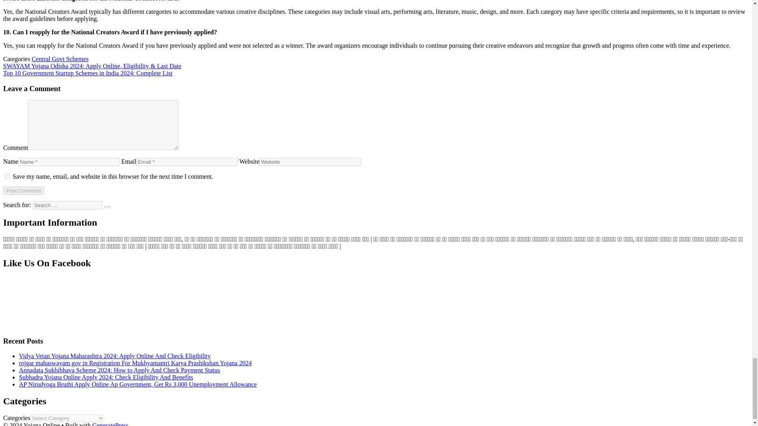 This screenshot has height=426, width=758. What do you see at coordinates (23, 191) in the screenshot?
I see `Post Comment` at bounding box center [23, 191].